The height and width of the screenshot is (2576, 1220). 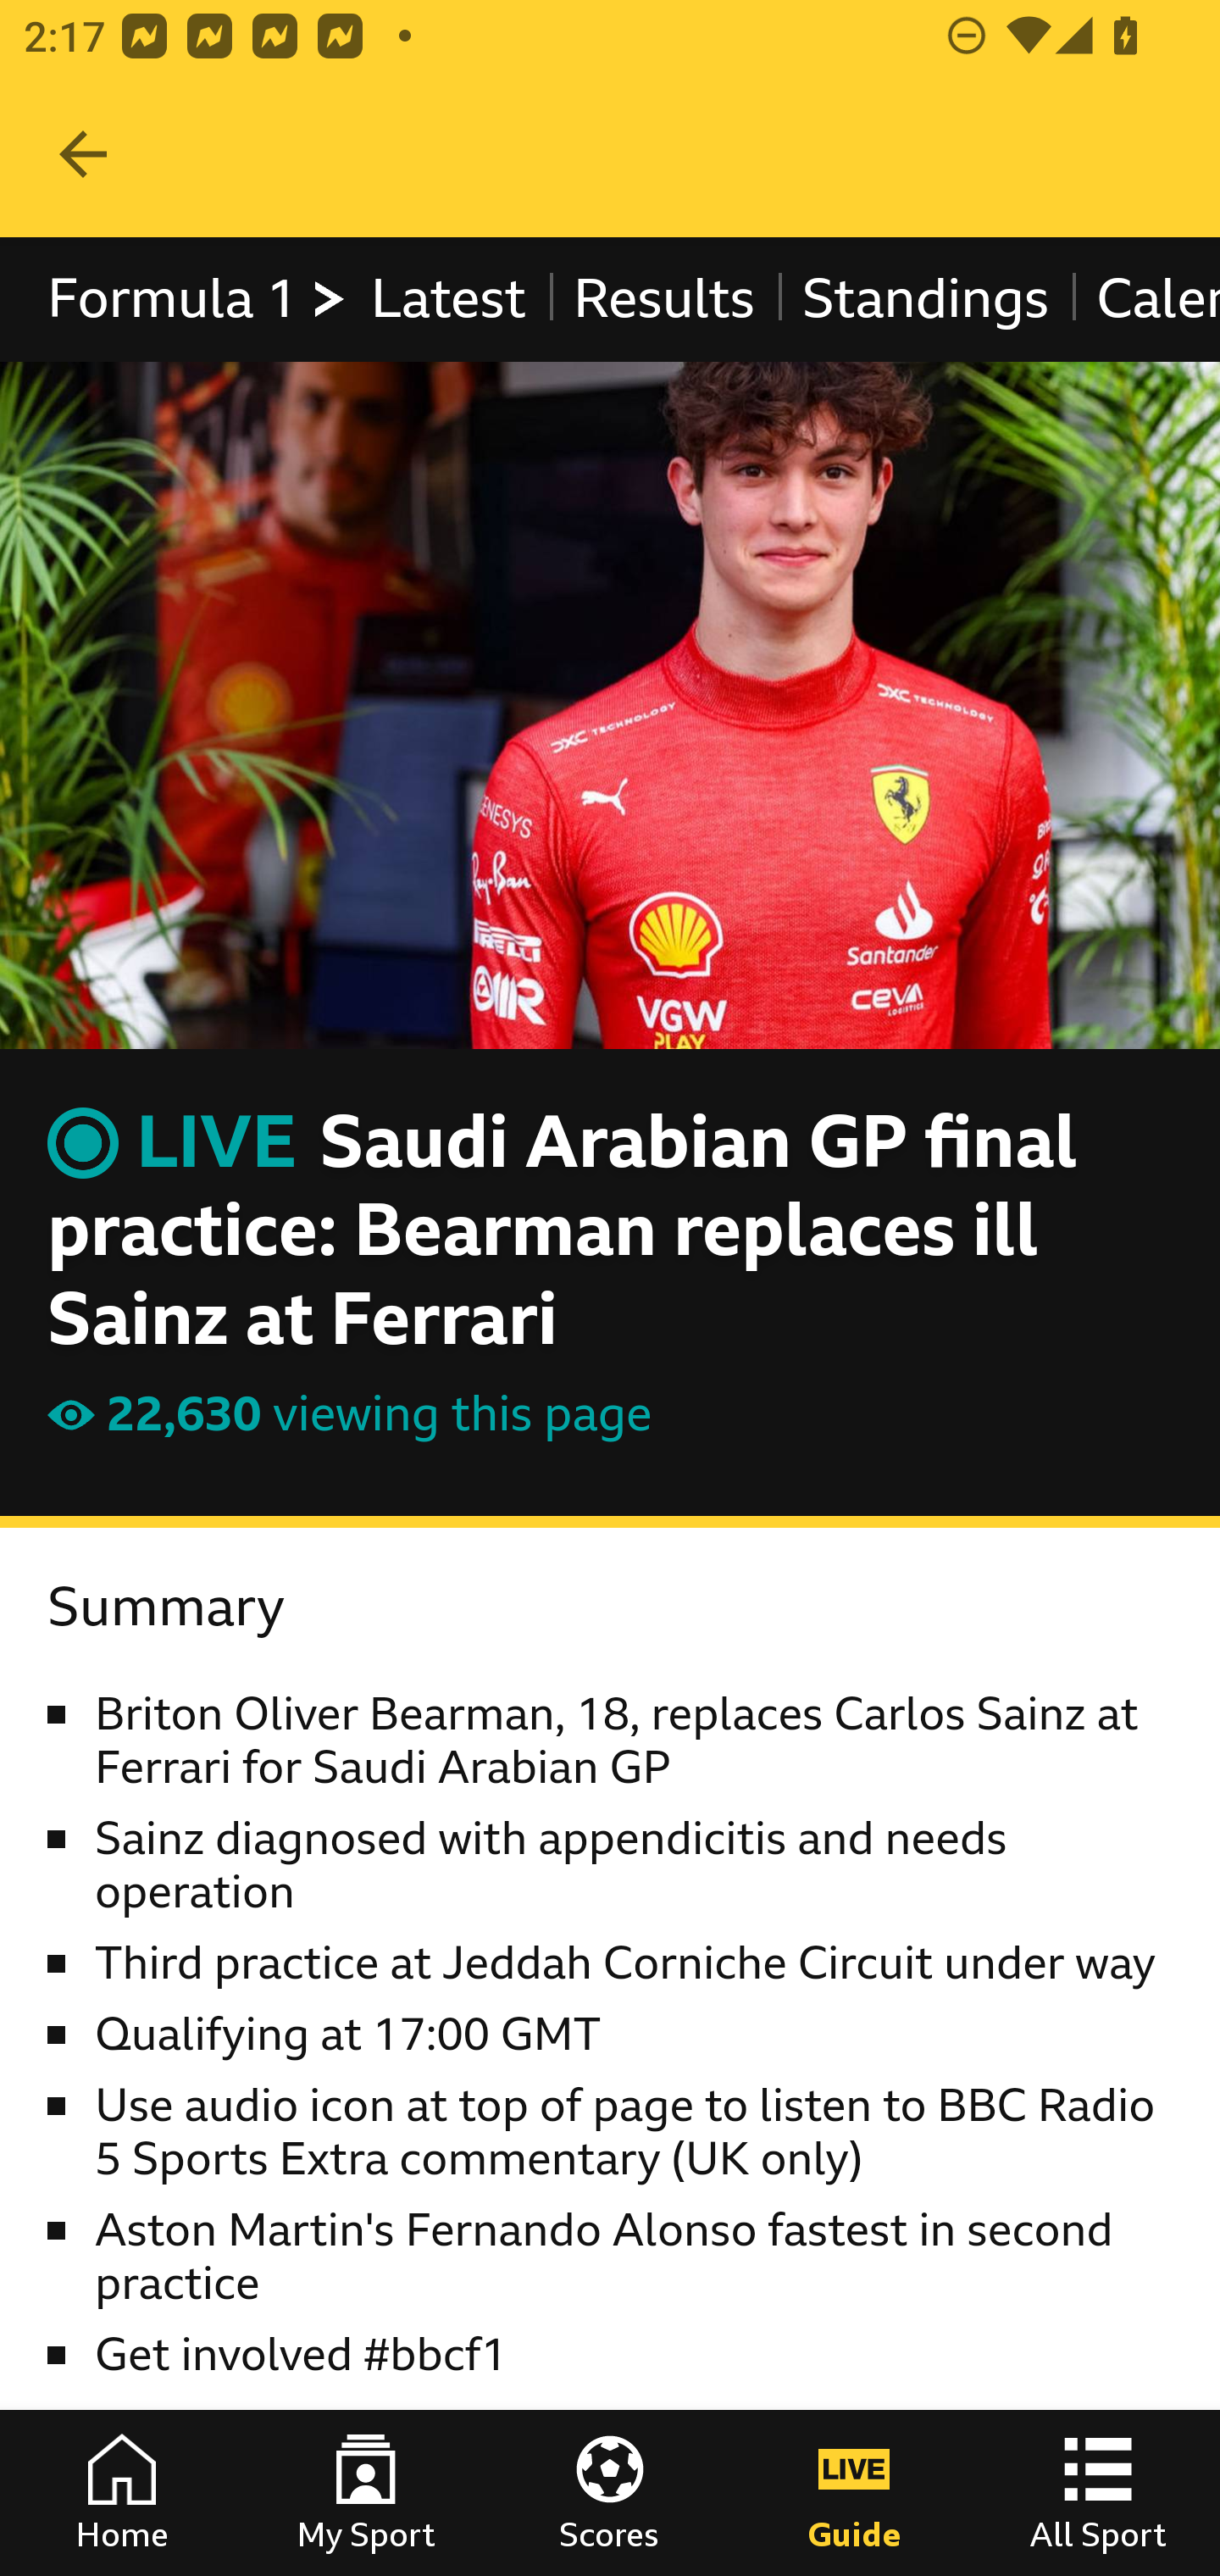 What do you see at coordinates (1098, 2493) in the screenshot?
I see `All Sport` at bounding box center [1098, 2493].